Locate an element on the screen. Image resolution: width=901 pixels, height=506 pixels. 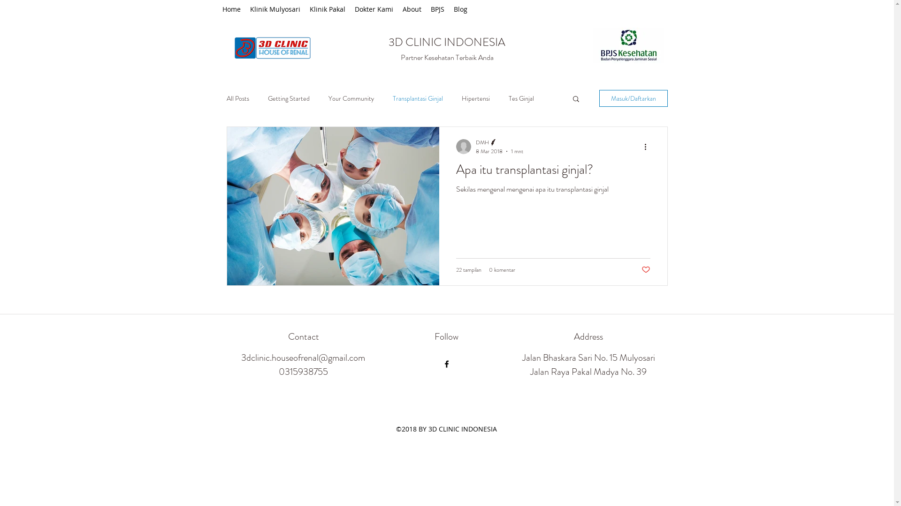
BPJS is located at coordinates (437, 9).